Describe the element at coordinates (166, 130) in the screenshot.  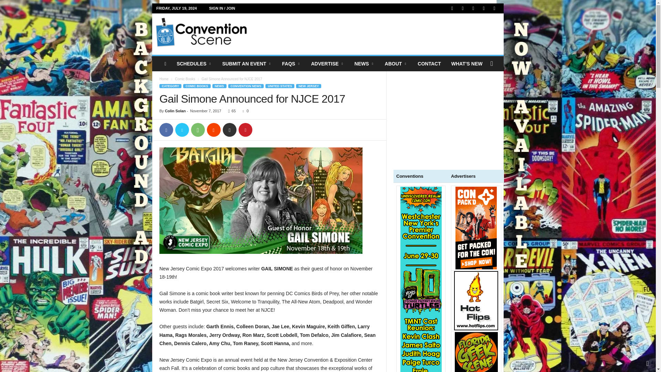
I see `Facebook` at that location.